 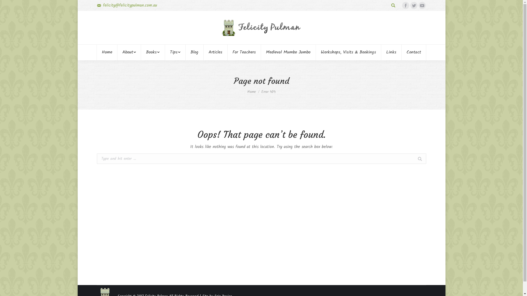 I want to click on Home, so click(x=251, y=92).